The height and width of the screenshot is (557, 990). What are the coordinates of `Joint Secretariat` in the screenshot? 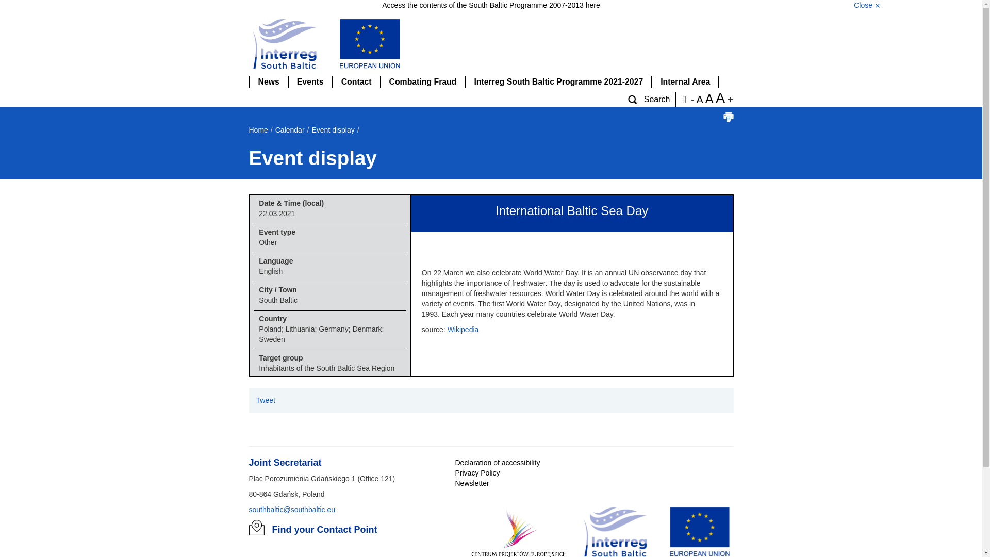 It's located at (285, 463).